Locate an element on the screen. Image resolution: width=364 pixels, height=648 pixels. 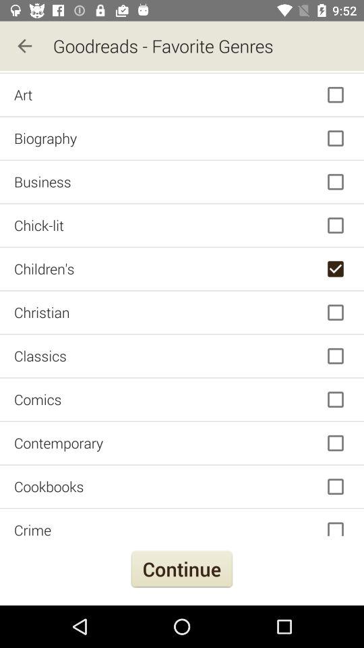
select item below the business icon is located at coordinates (182, 225).